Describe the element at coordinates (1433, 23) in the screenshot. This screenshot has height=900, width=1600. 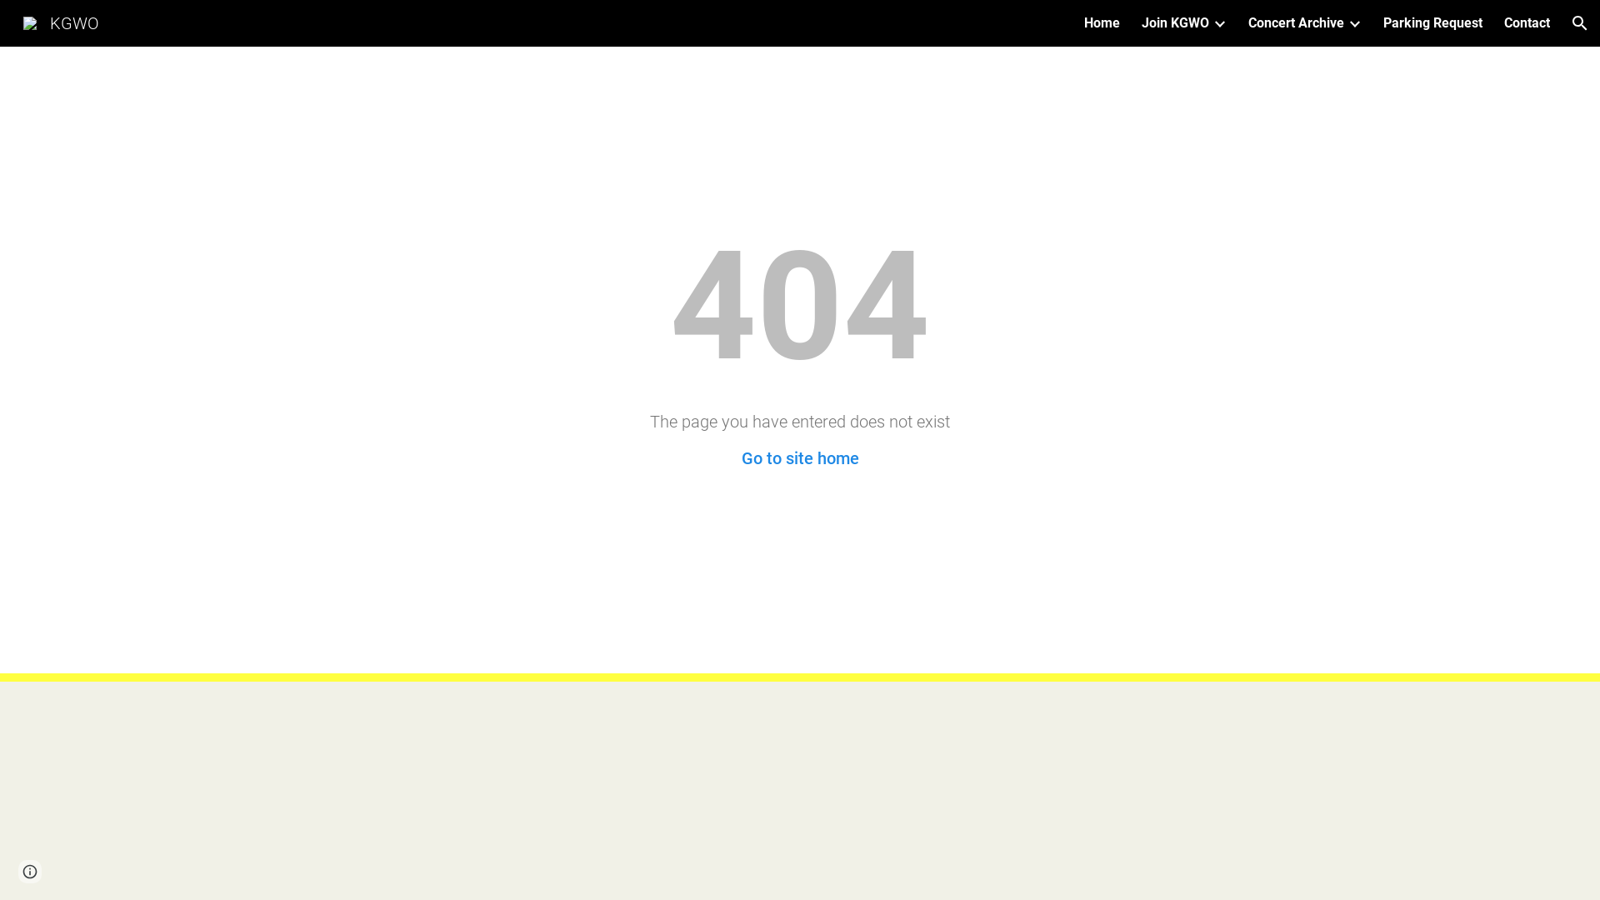
I see `Parking Request` at that location.